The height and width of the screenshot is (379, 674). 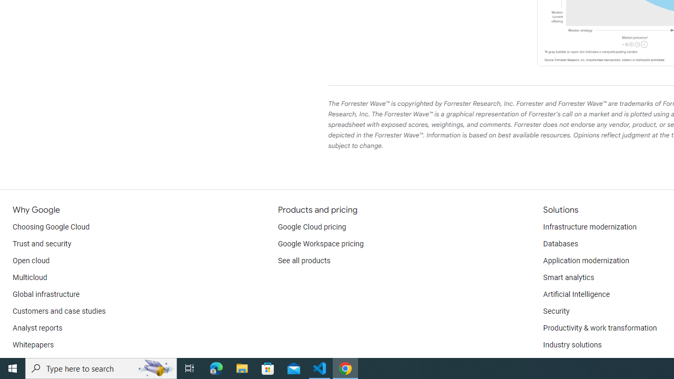 I want to click on Choosing Google Cloud, so click(x=52, y=227).